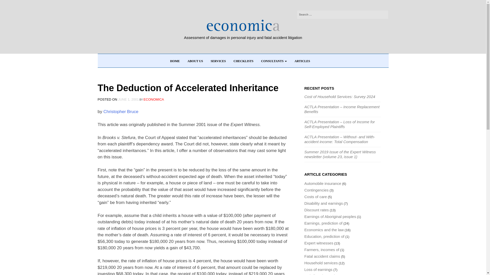 The image size is (490, 275). I want to click on Information about Christopher Bruce, so click(121, 112).